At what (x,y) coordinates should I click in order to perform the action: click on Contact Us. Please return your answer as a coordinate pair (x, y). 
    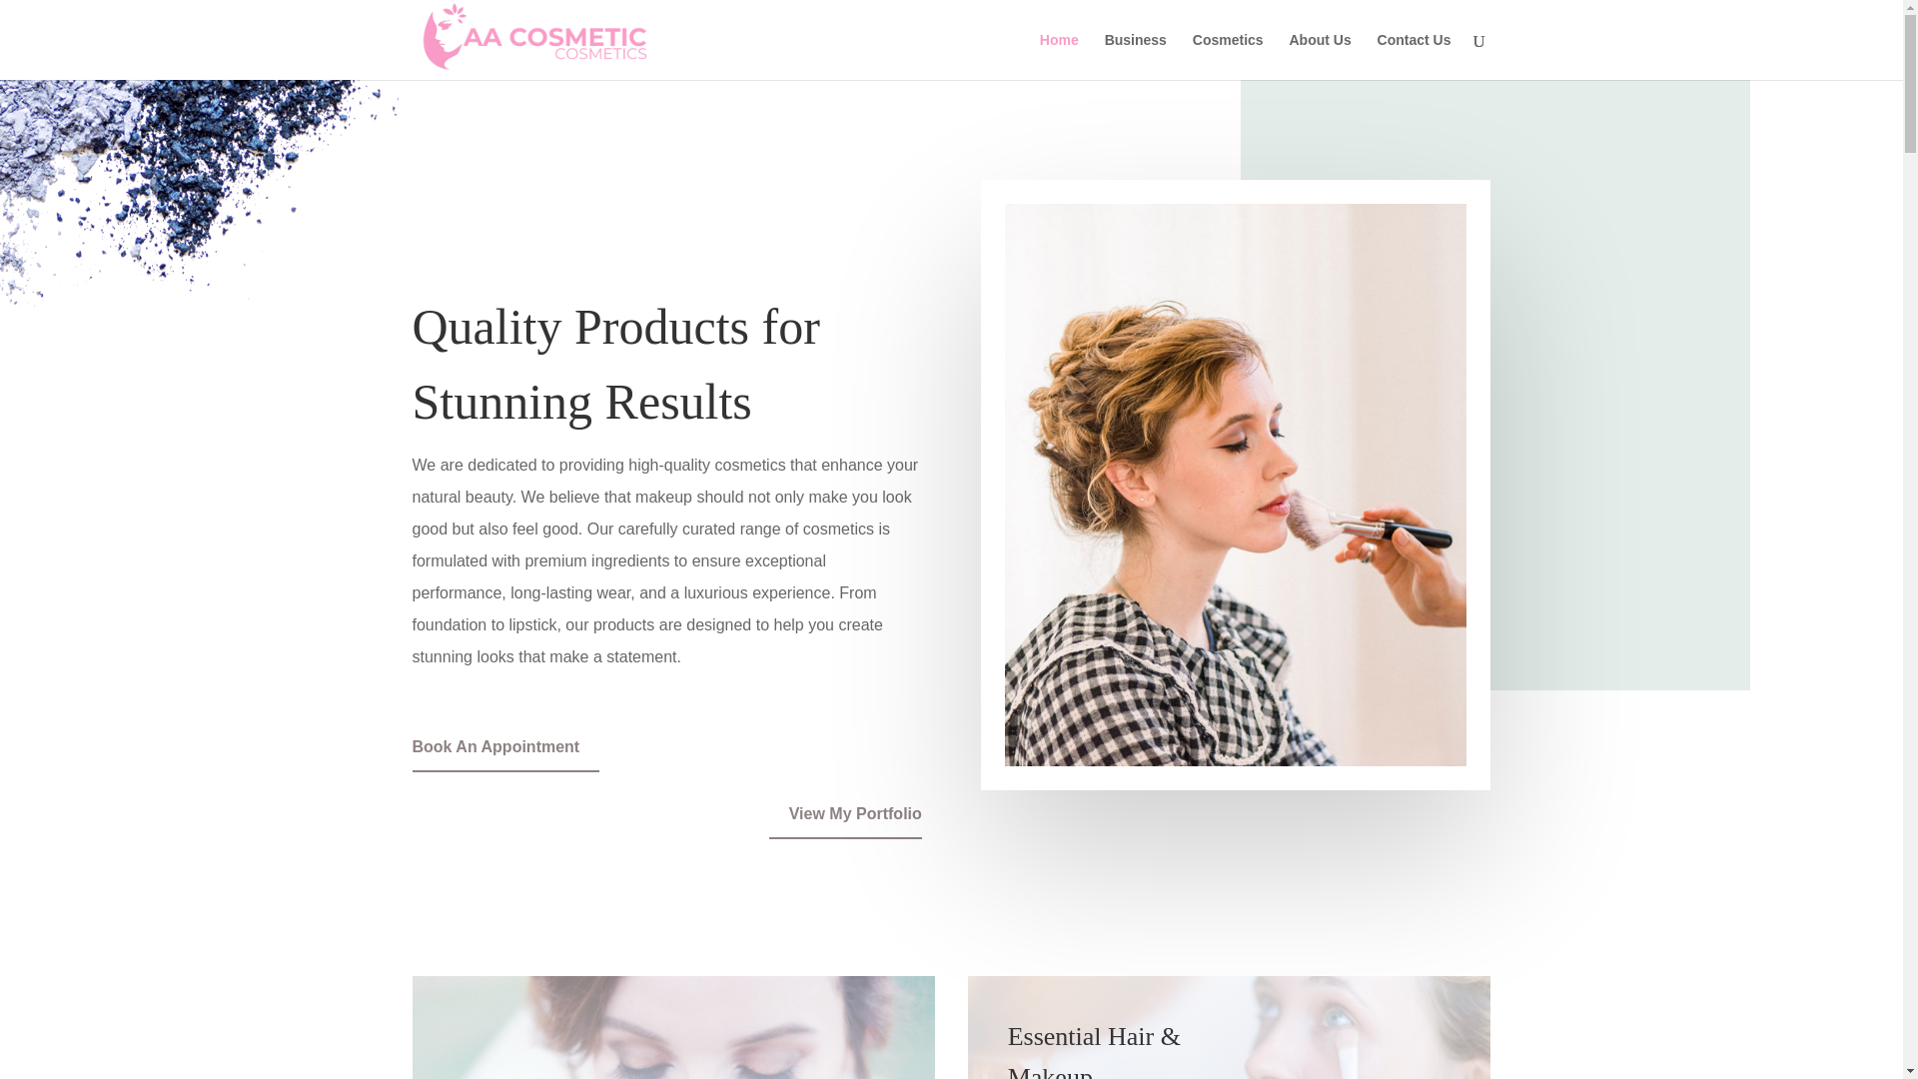
    Looking at the image, I should click on (1415, 56).